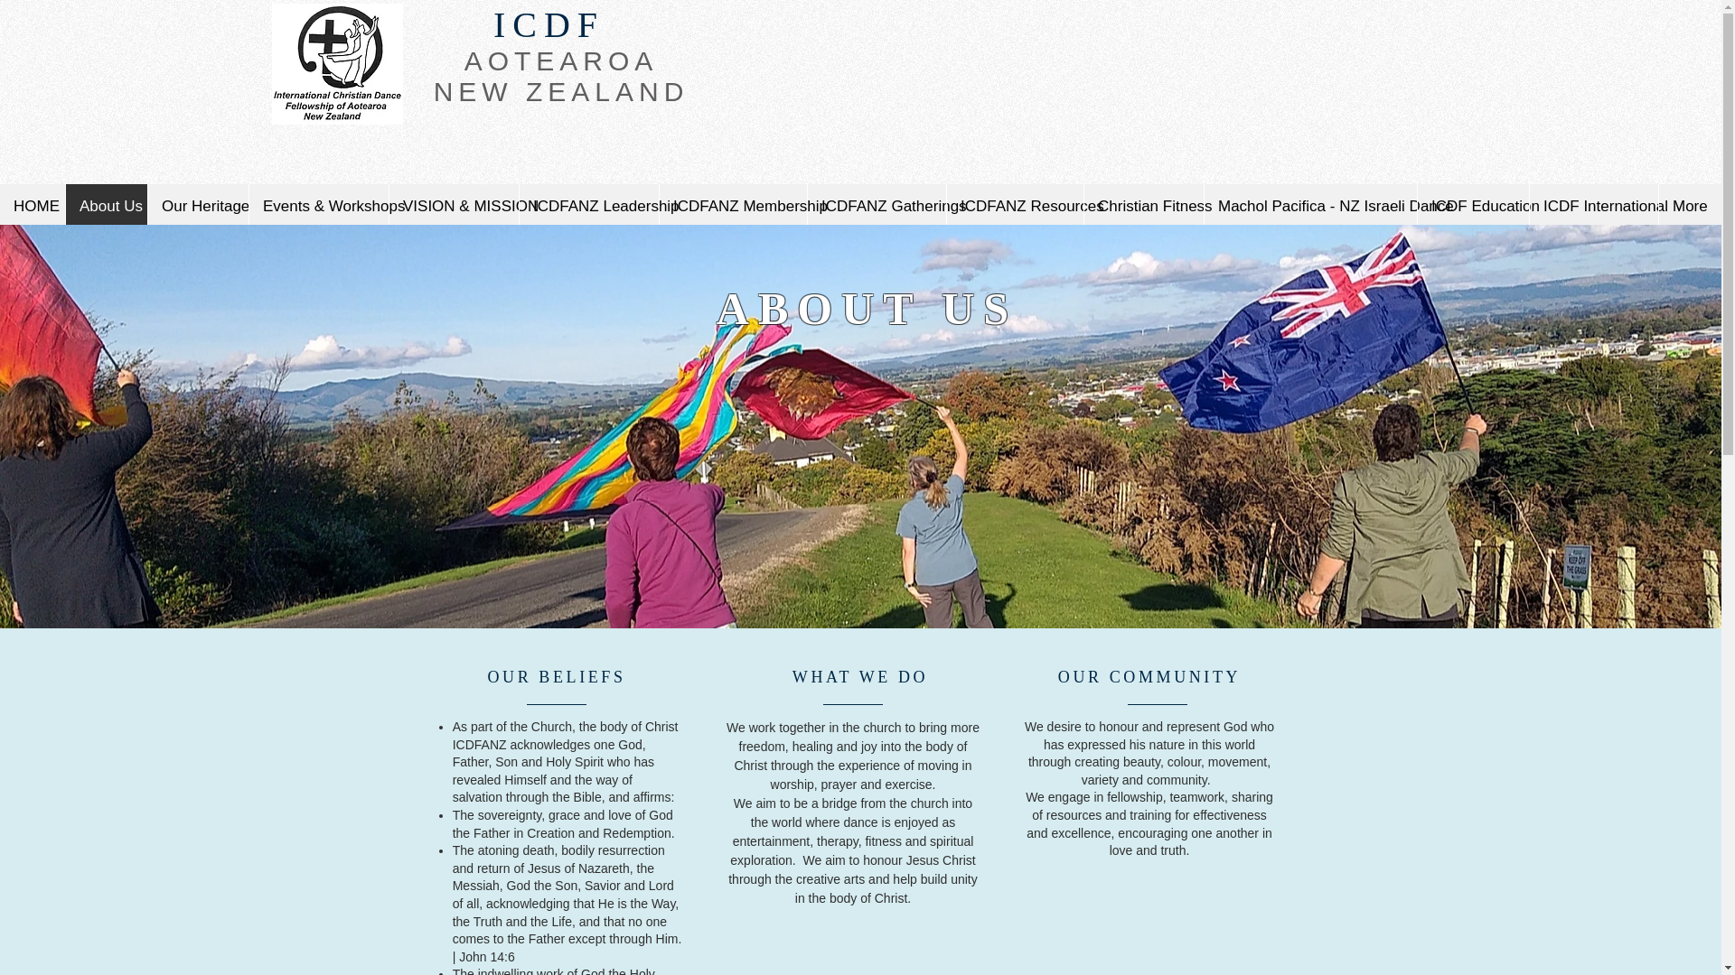 The height and width of the screenshot is (975, 1735). What do you see at coordinates (1310, 207) in the screenshot?
I see `Machol Pacifica - NZ Israeli Dance` at bounding box center [1310, 207].